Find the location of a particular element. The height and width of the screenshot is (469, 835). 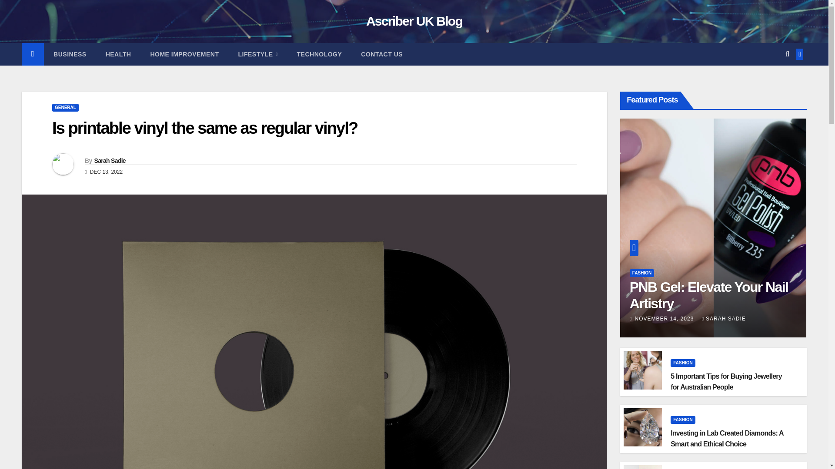

Home Improvement is located at coordinates (184, 54).